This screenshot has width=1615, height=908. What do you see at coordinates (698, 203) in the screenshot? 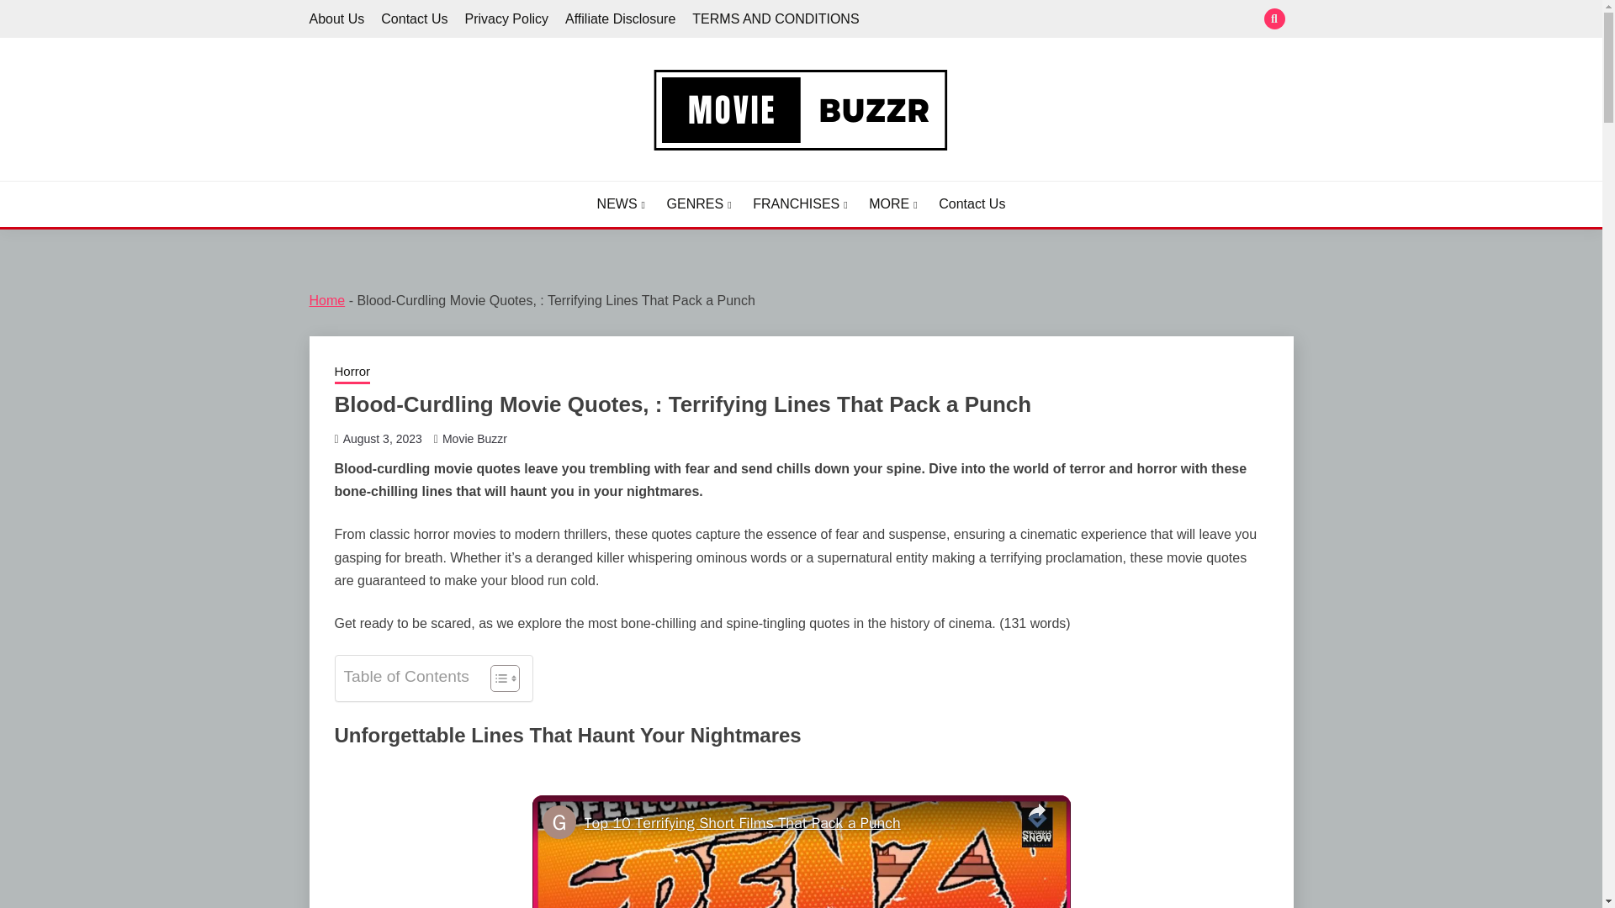
I see `GENRES` at bounding box center [698, 203].